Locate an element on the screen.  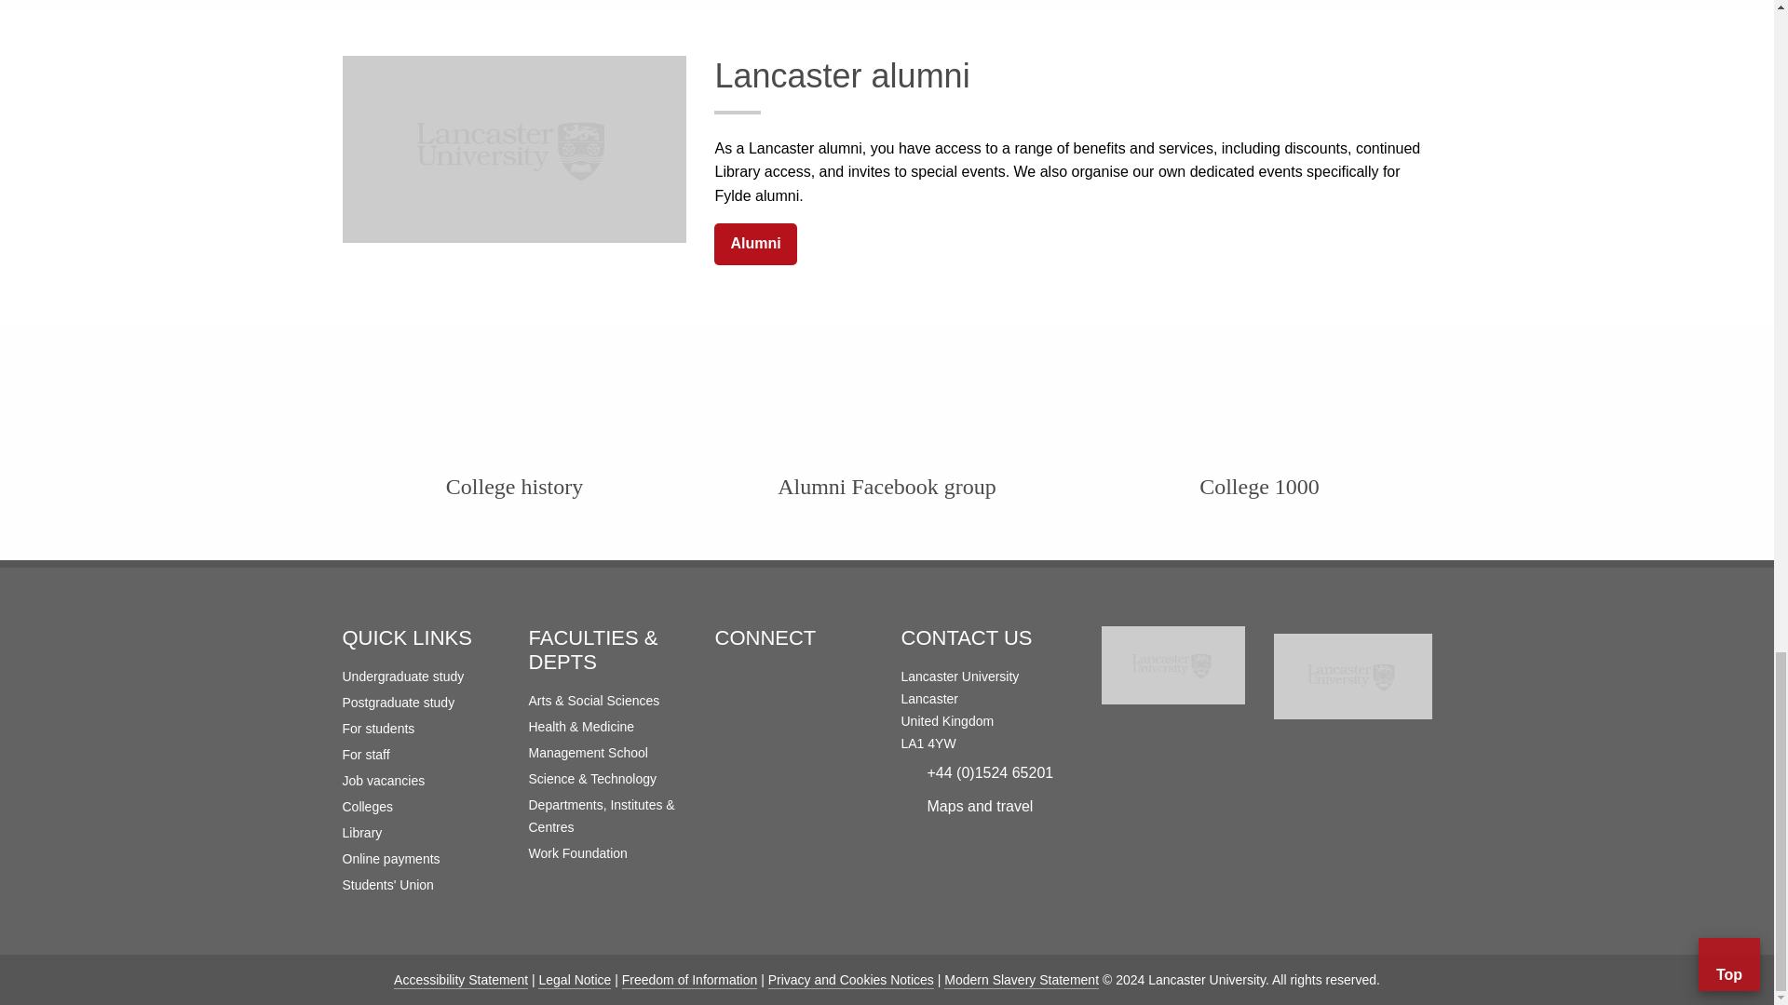
Full 2025 World University Rankings. is located at coordinates (1352, 679).